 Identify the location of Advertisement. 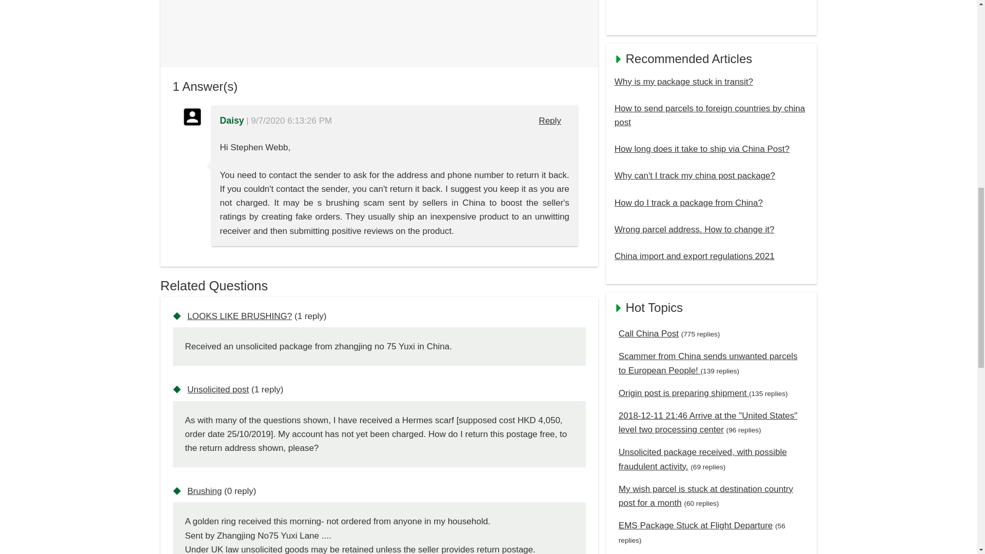
(712, 13).